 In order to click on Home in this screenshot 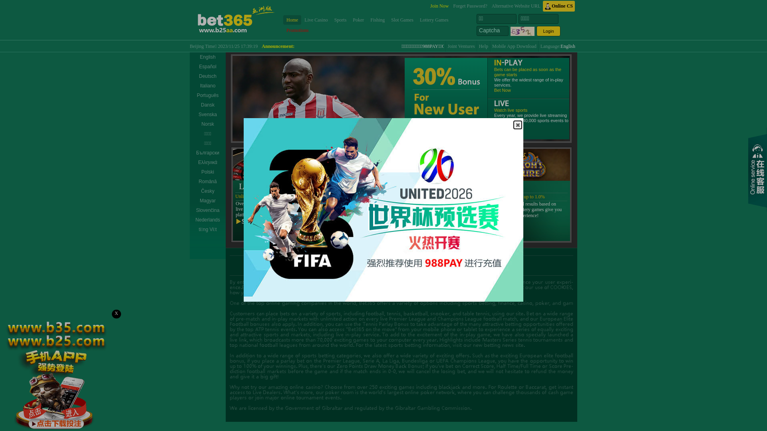, I will do `click(292, 20)`.